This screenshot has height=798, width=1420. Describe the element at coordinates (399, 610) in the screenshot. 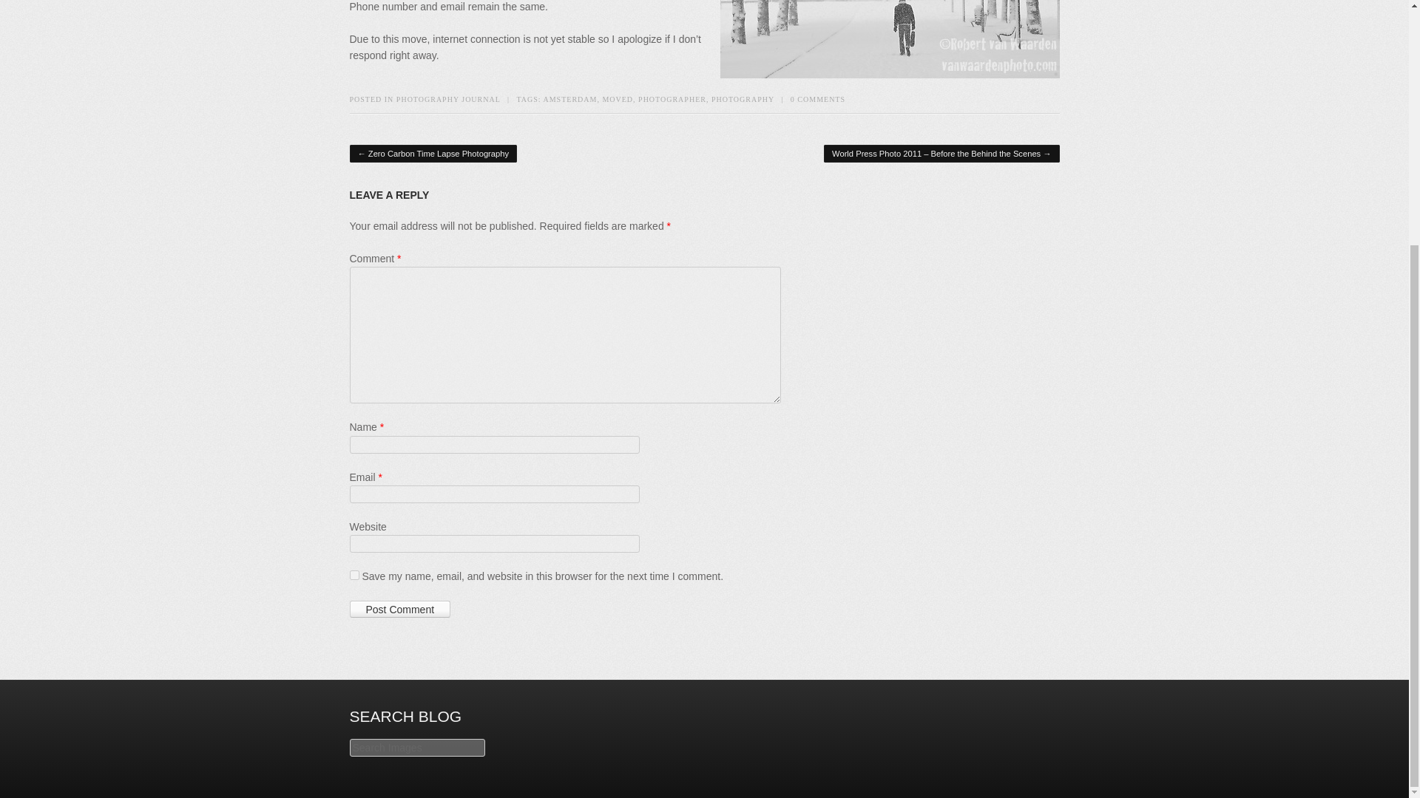

I see `Post Comment` at that location.